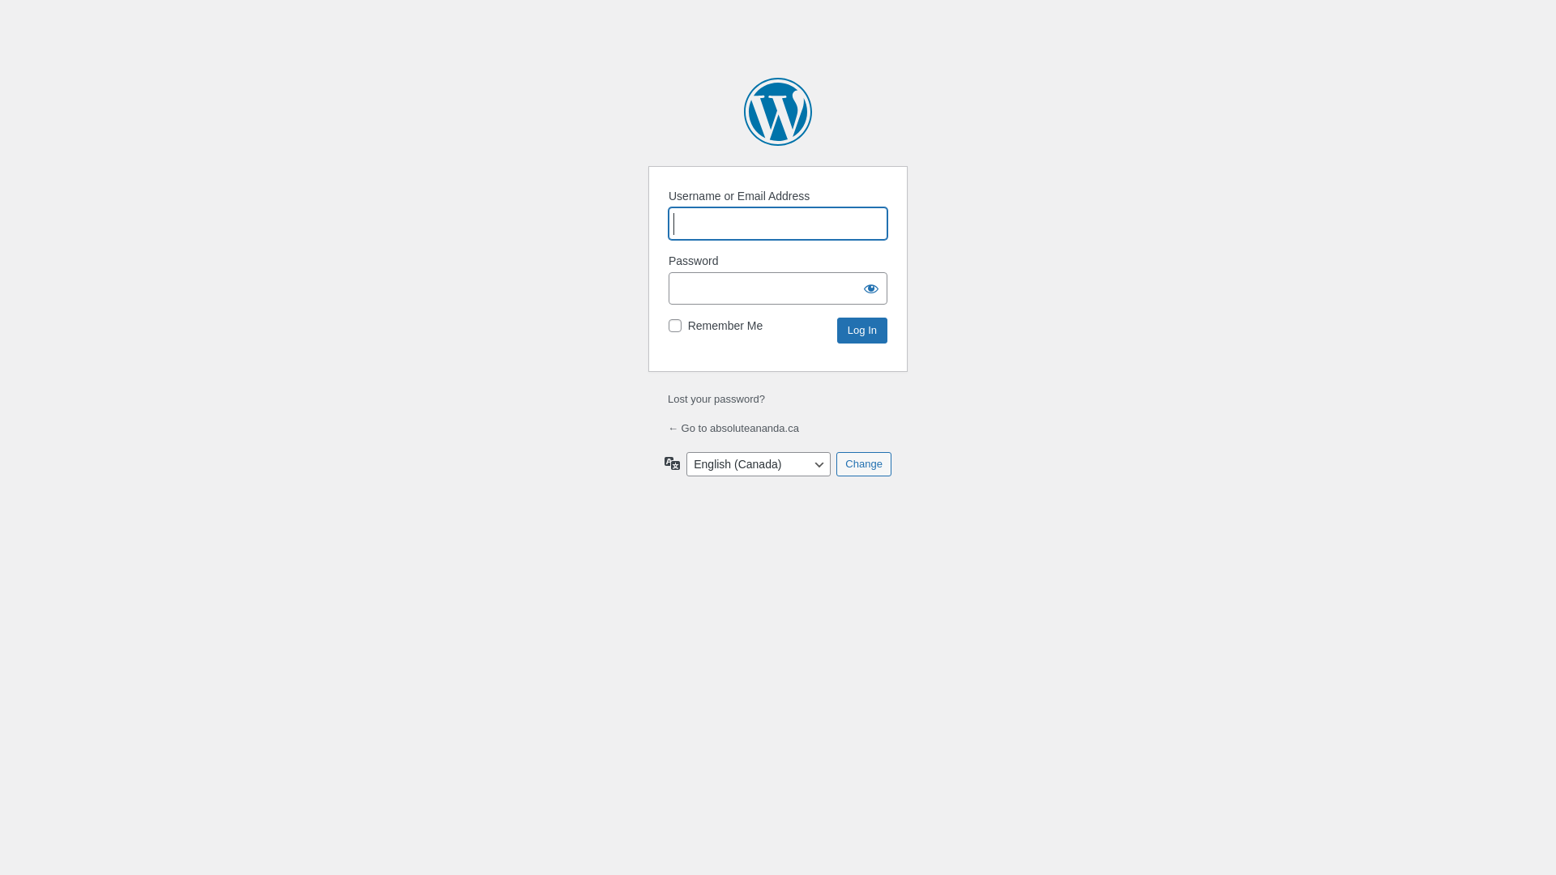 This screenshot has height=875, width=1556. What do you see at coordinates (716, 399) in the screenshot?
I see `Lost your password?` at bounding box center [716, 399].